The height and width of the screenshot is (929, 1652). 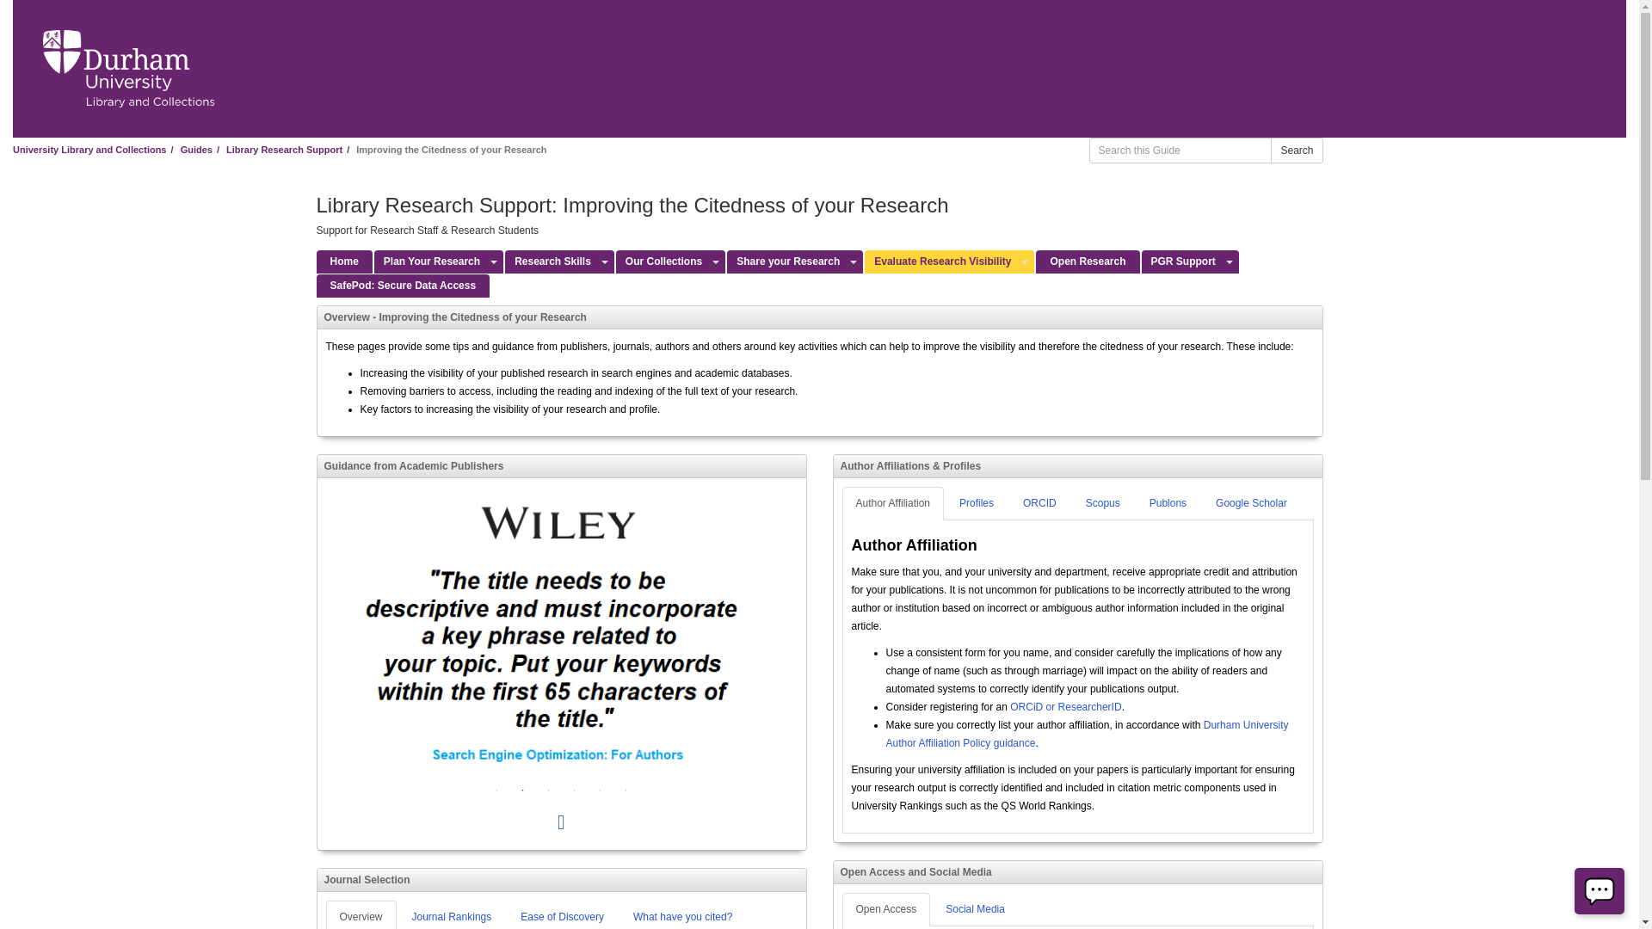 I want to click on Home, so click(x=344, y=261).